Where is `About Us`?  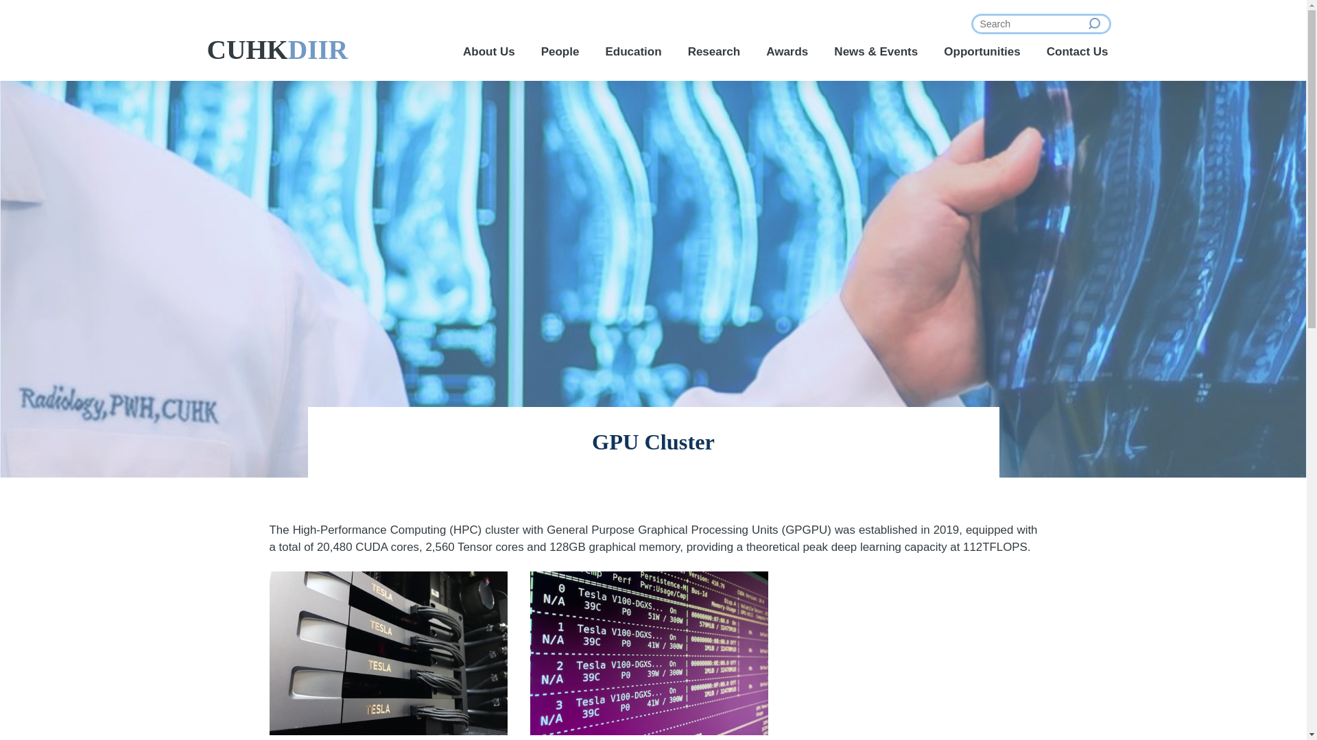
About Us is located at coordinates (488, 52).